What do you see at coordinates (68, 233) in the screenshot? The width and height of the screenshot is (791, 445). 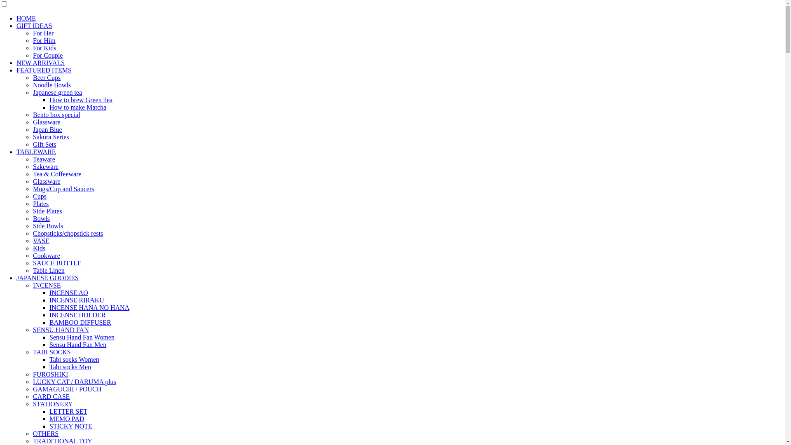 I see `Chopsticks/chopstick rests` at bounding box center [68, 233].